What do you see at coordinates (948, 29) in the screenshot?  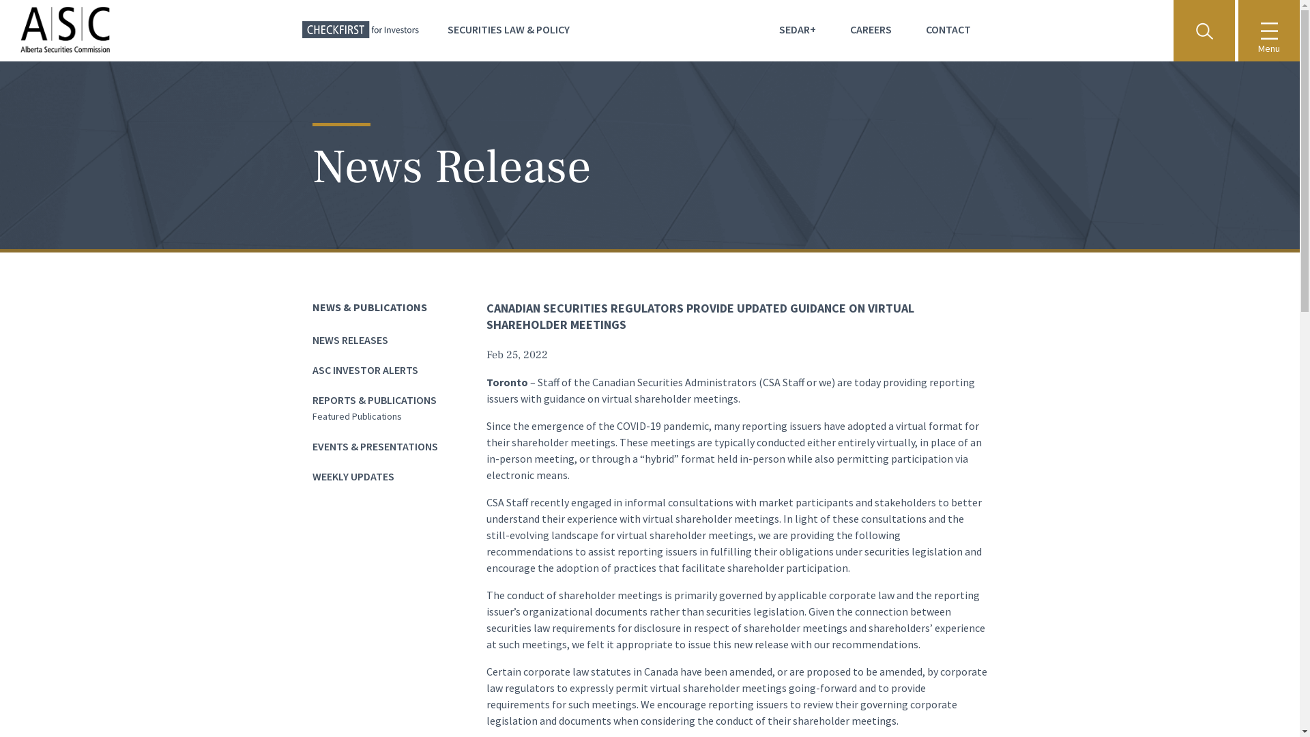 I see `CONTACT` at bounding box center [948, 29].